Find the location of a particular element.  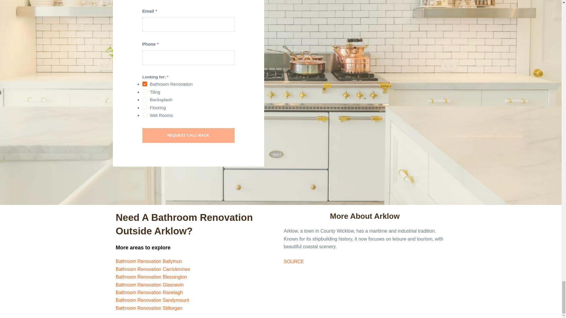

REQUEST CALL-BACK is located at coordinates (188, 135).